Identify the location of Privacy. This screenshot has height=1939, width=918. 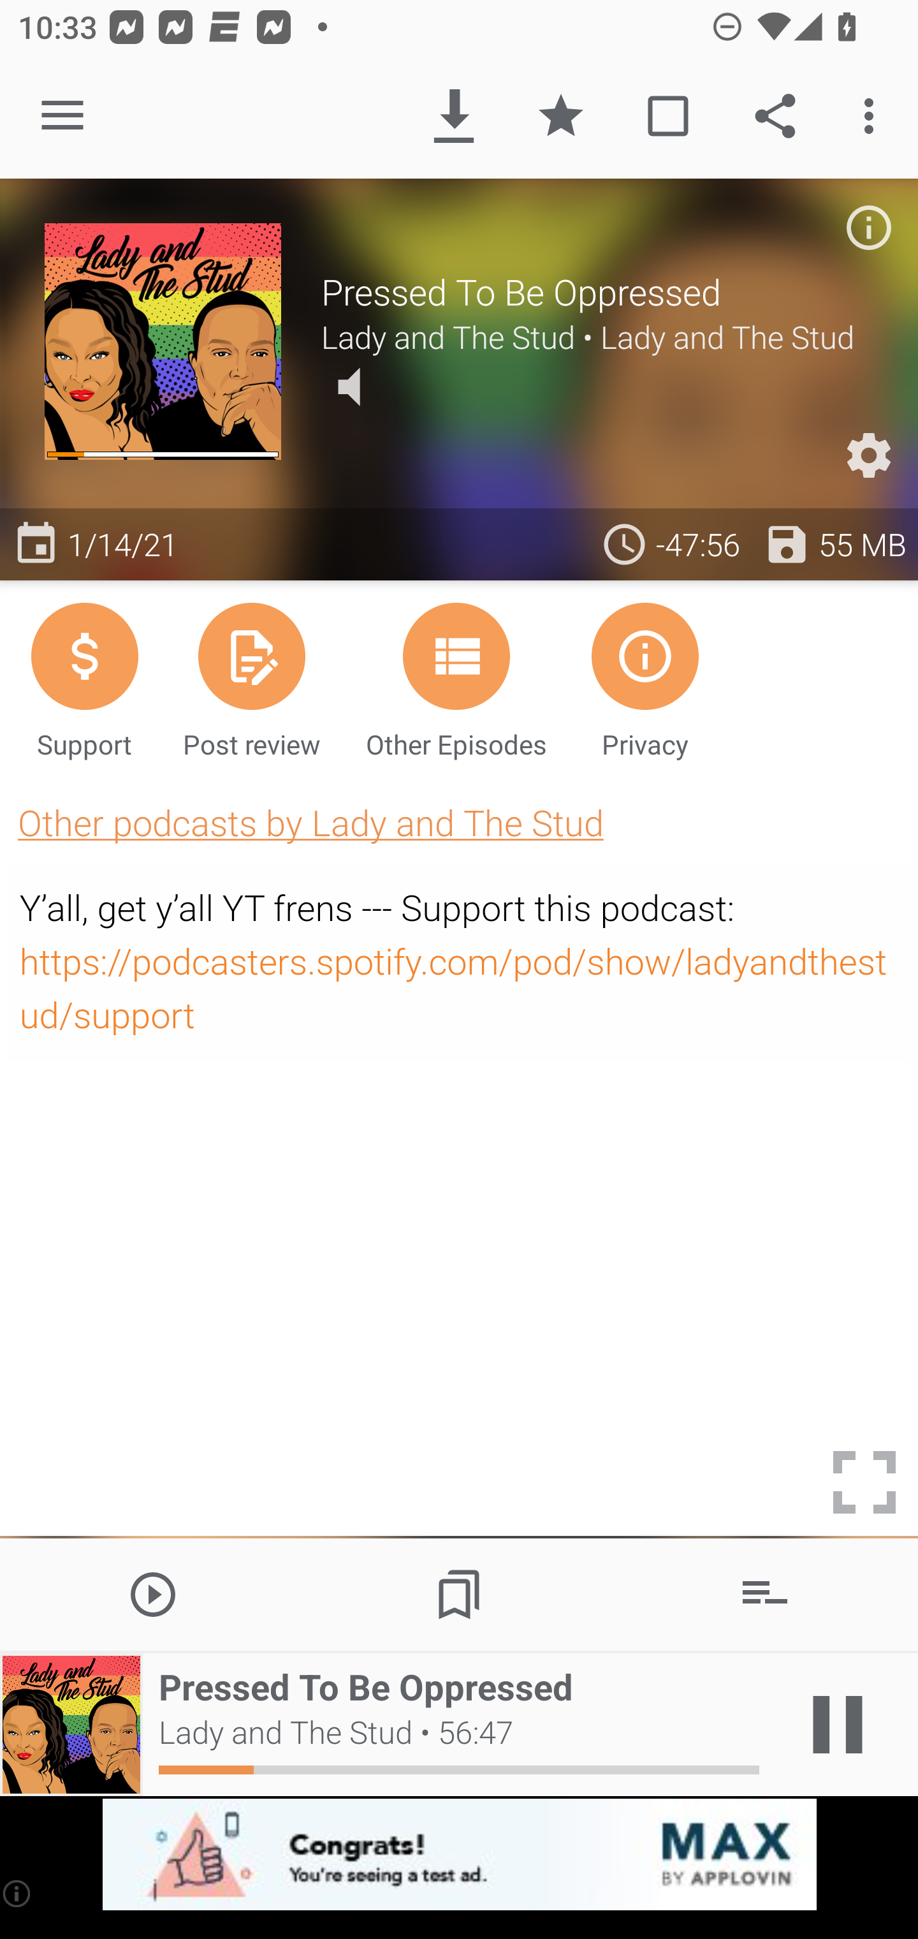
(645, 679).